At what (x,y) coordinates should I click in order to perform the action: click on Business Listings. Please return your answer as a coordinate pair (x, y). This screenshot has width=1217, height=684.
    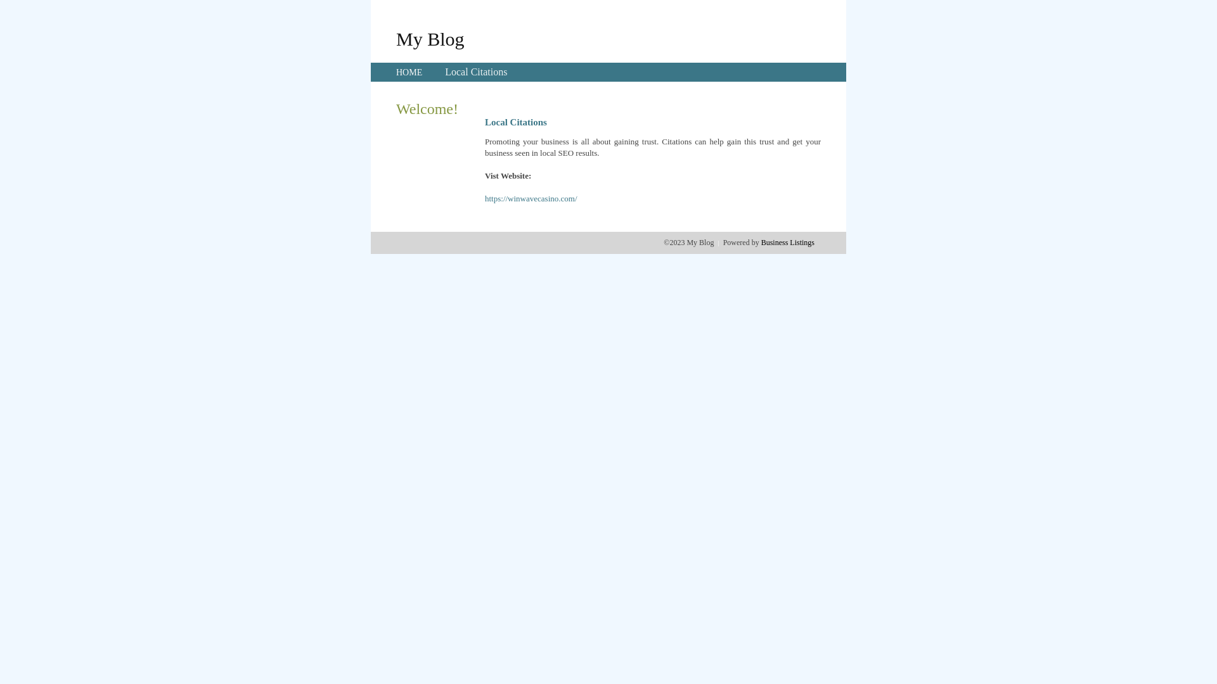
    Looking at the image, I should click on (788, 243).